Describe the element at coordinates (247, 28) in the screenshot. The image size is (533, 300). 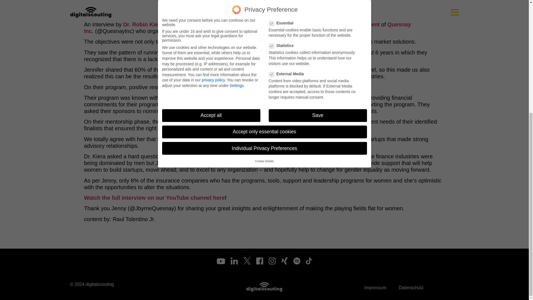
I see `Quesnay Inc.` at that location.